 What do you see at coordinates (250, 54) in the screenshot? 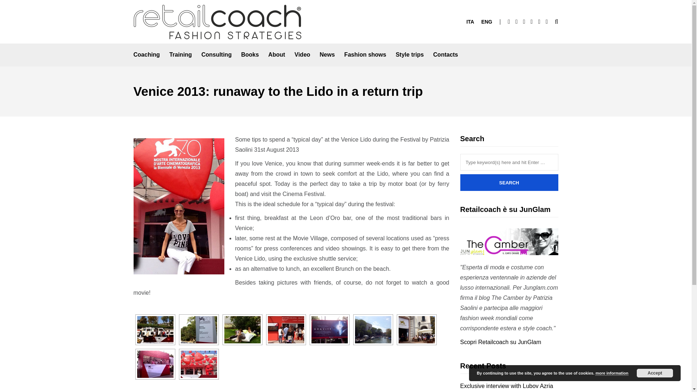
I see `Books` at bounding box center [250, 54].